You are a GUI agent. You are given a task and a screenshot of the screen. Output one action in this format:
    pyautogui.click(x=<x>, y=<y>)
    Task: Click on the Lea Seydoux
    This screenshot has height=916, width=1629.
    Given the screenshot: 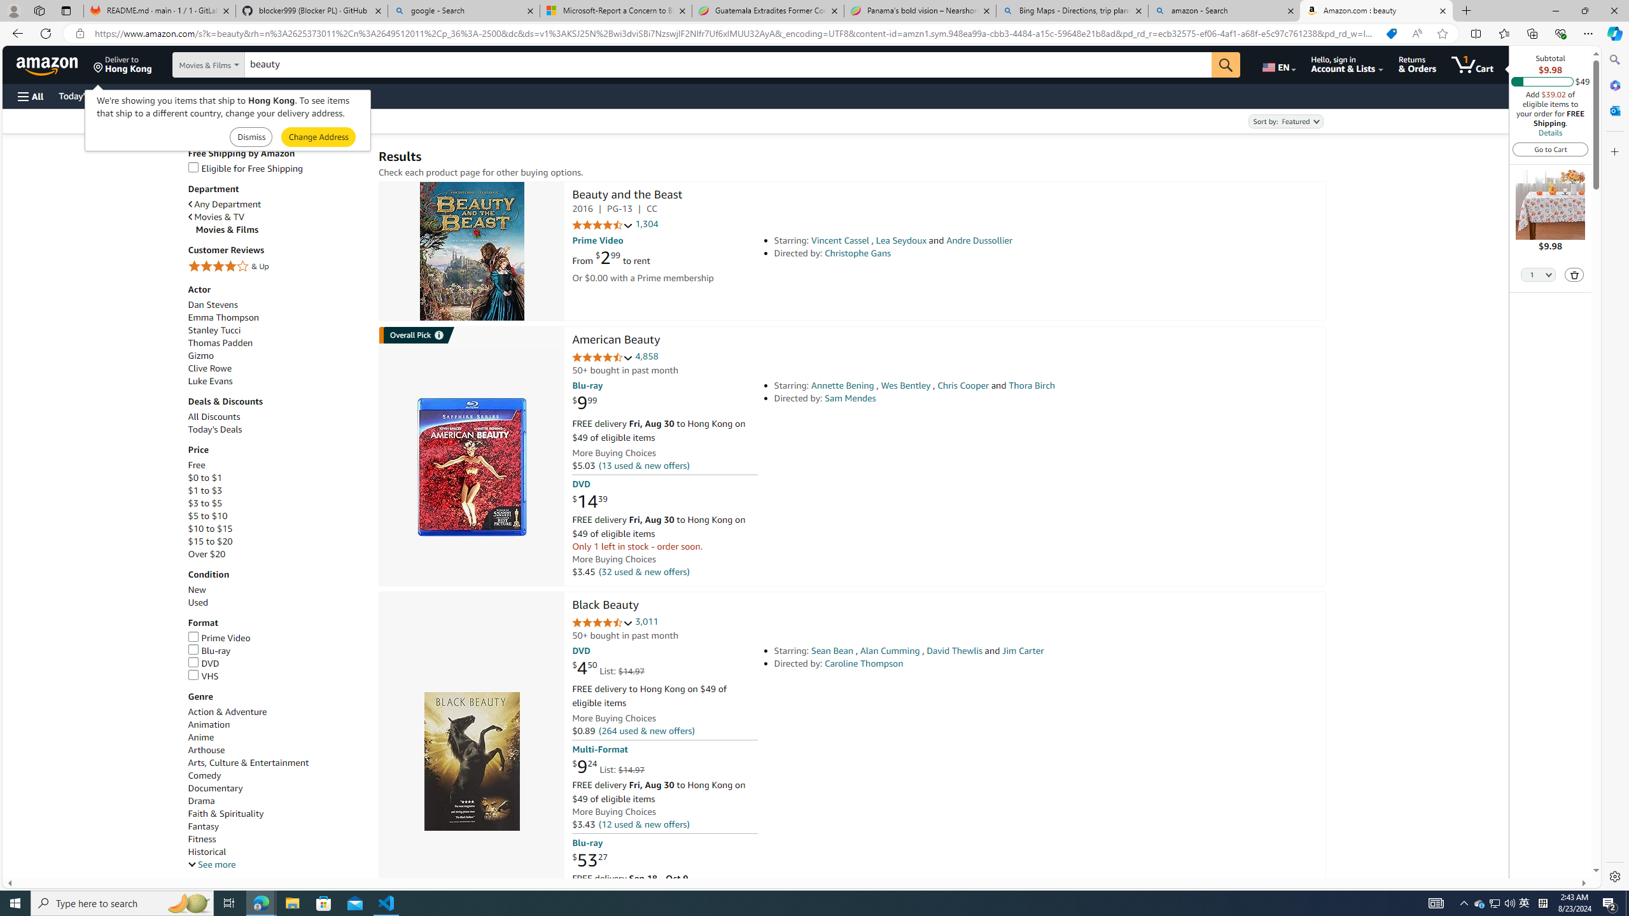 What is the action you would take?
    pyautogui.click(x=901, y=240)
    